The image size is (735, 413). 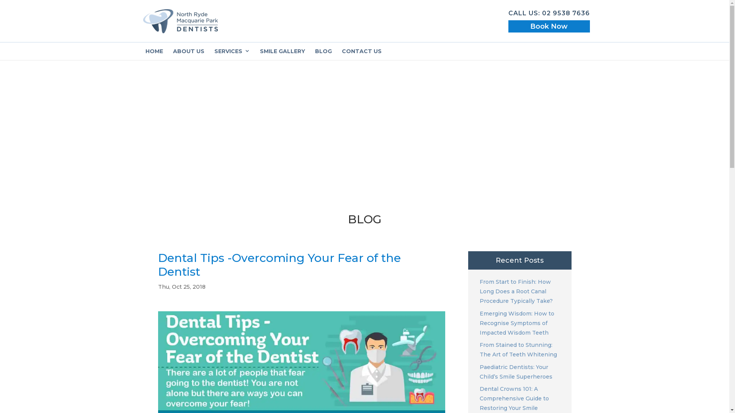 I want to click on Book Now, so click(x=549, y=22).